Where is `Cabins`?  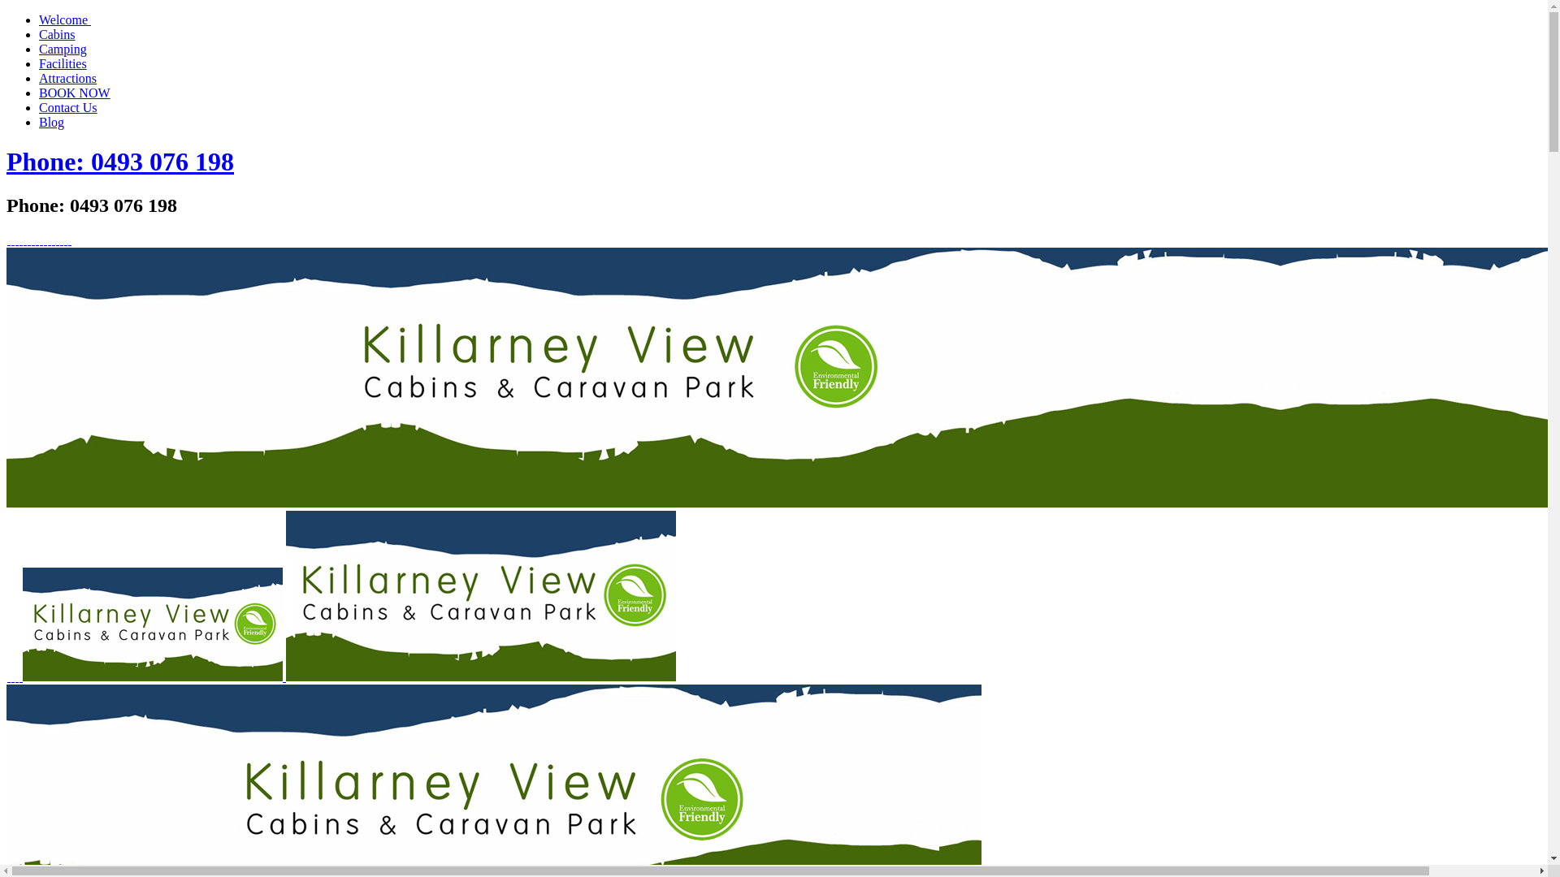
Cabins is located at coordinates (57, 34).